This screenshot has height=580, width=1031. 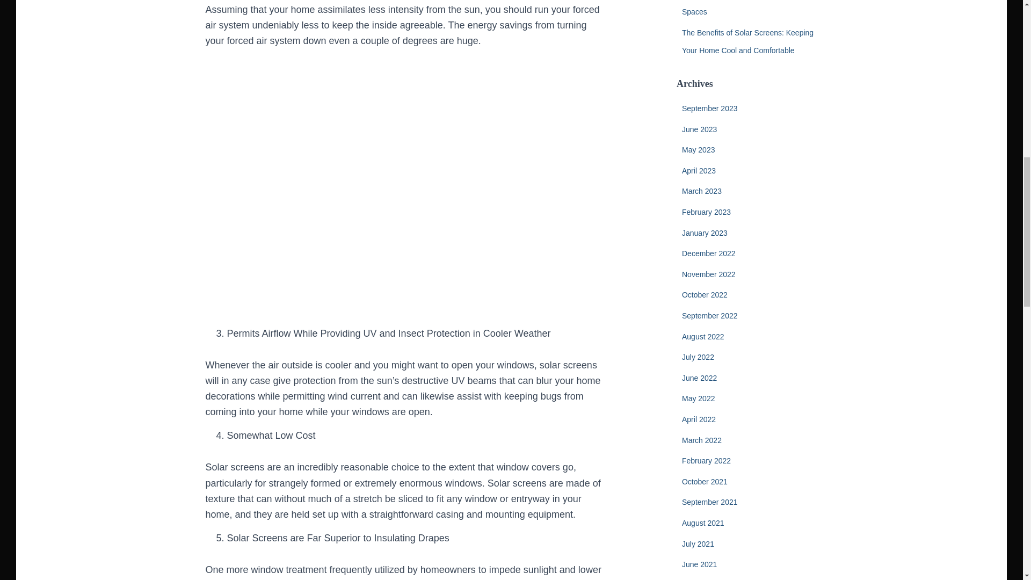 I want to click on January 2023, so click(x=705, y=233).